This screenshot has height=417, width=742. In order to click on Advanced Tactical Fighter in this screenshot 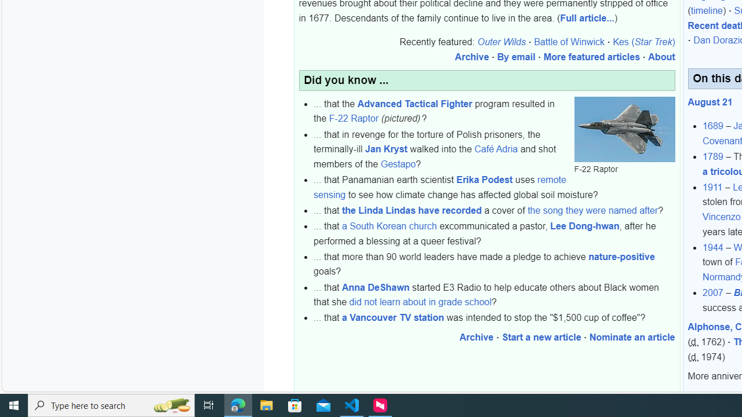, I will do `click(414, 103)`.